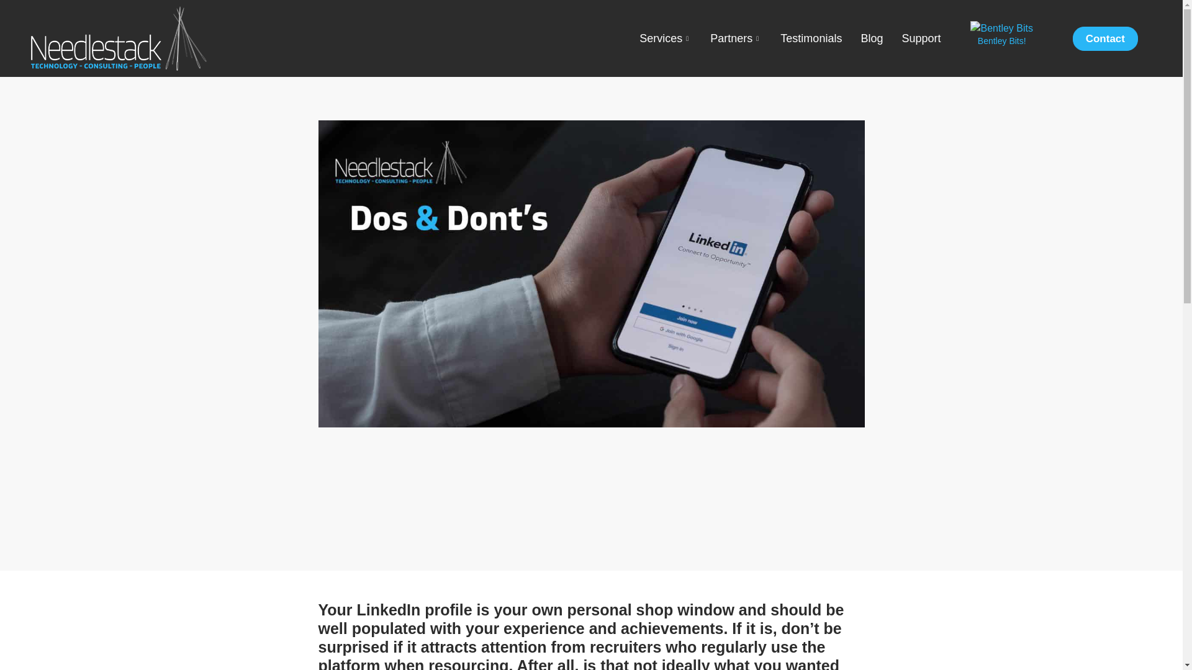  What do you see at coordinates (1001, 29) in the screenshot?
I see `Bentley-Bits` at bounding box center [1001, 29].